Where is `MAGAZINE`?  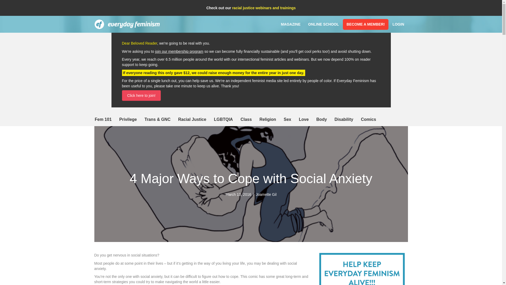
MAGAZINE is located at coordinates (291, 24).